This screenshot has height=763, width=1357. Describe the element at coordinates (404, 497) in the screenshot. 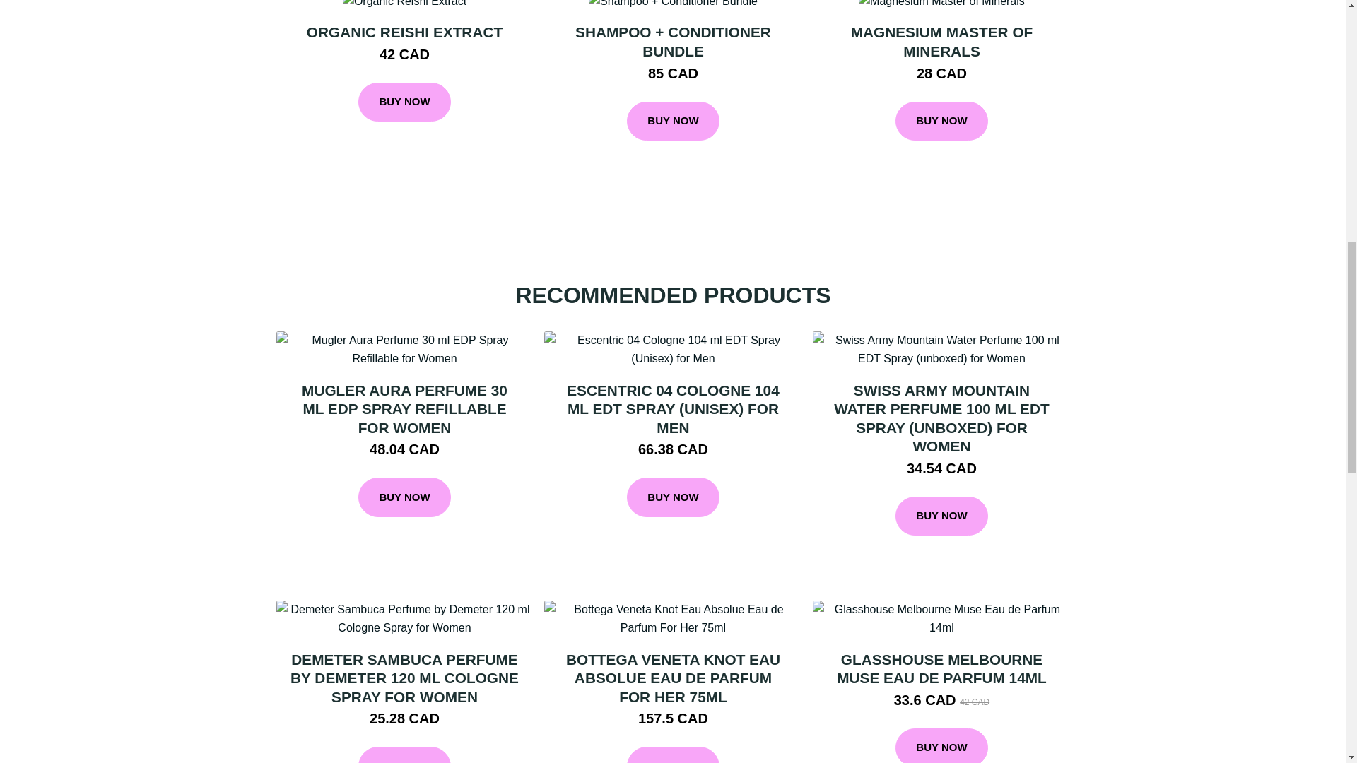

I see `BUY NOW` at that location.